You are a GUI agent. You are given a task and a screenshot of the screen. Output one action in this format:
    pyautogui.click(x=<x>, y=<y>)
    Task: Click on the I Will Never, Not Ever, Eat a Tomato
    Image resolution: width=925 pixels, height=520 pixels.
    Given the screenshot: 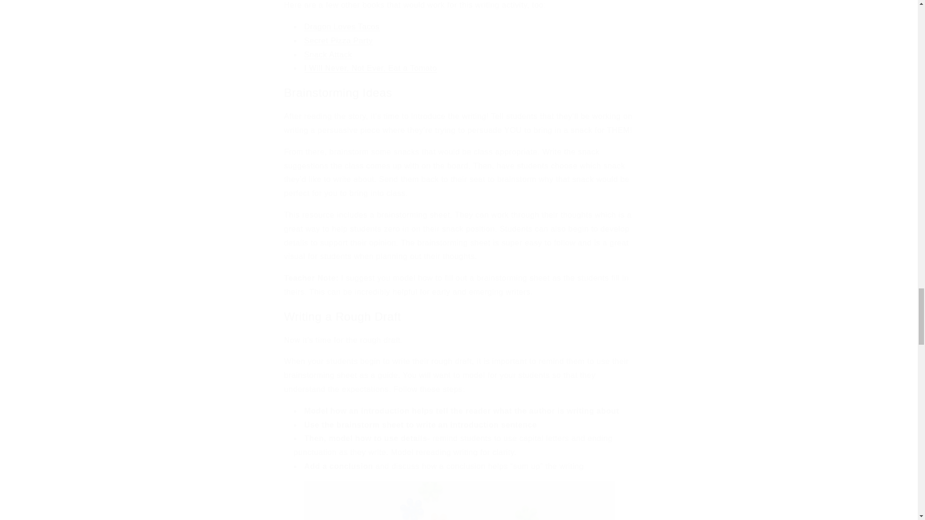 What is the action you would take?
    pyautogui.click(x=371, y=68)
    